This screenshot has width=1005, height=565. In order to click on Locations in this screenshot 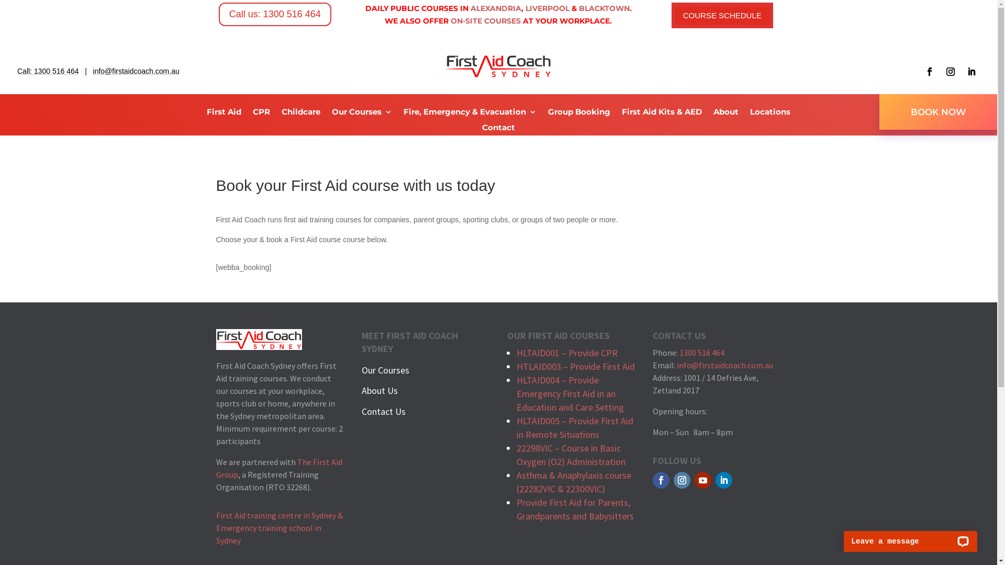, I will do `click(770, 114)`.